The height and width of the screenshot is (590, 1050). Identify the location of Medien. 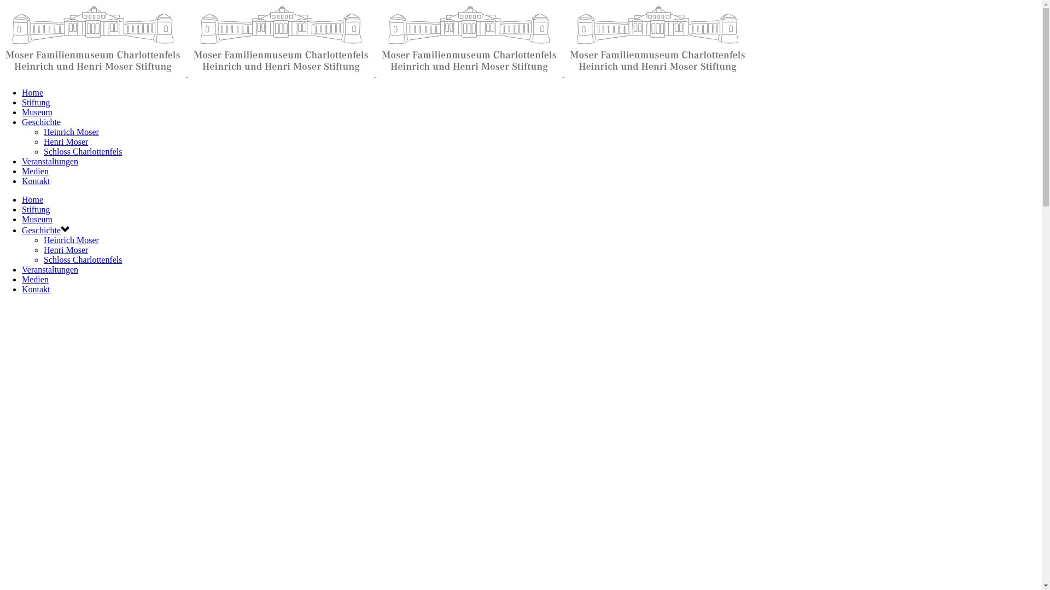
(35, 172).